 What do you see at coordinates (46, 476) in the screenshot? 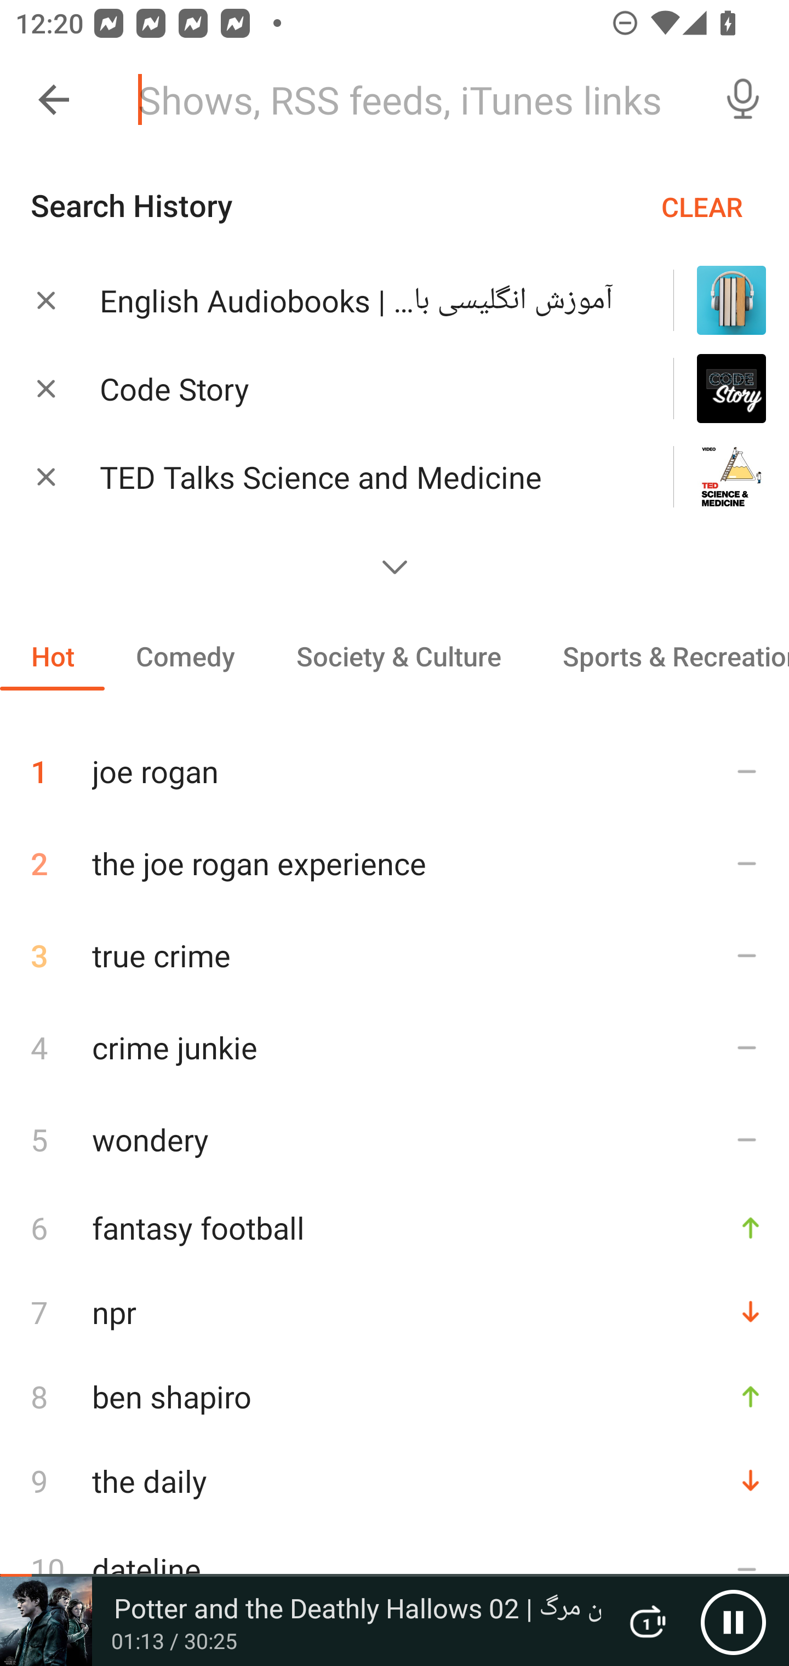
I see ` Clear` at bounding box center [46, 476].